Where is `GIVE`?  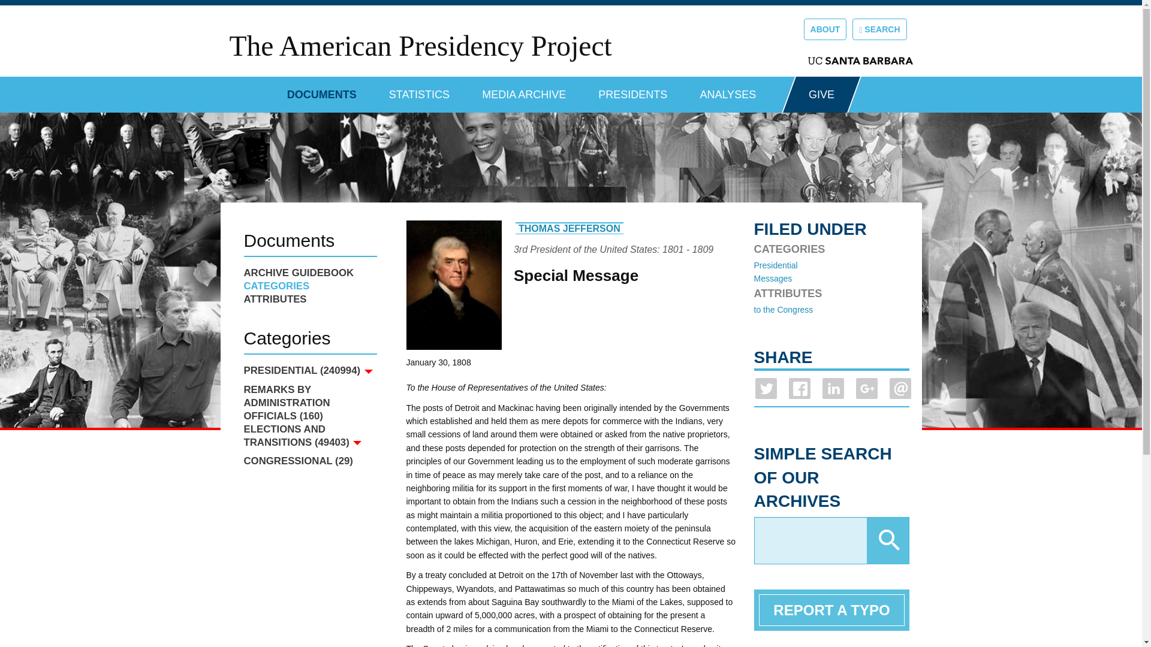 GIVE is located at coordinates (821, 95).